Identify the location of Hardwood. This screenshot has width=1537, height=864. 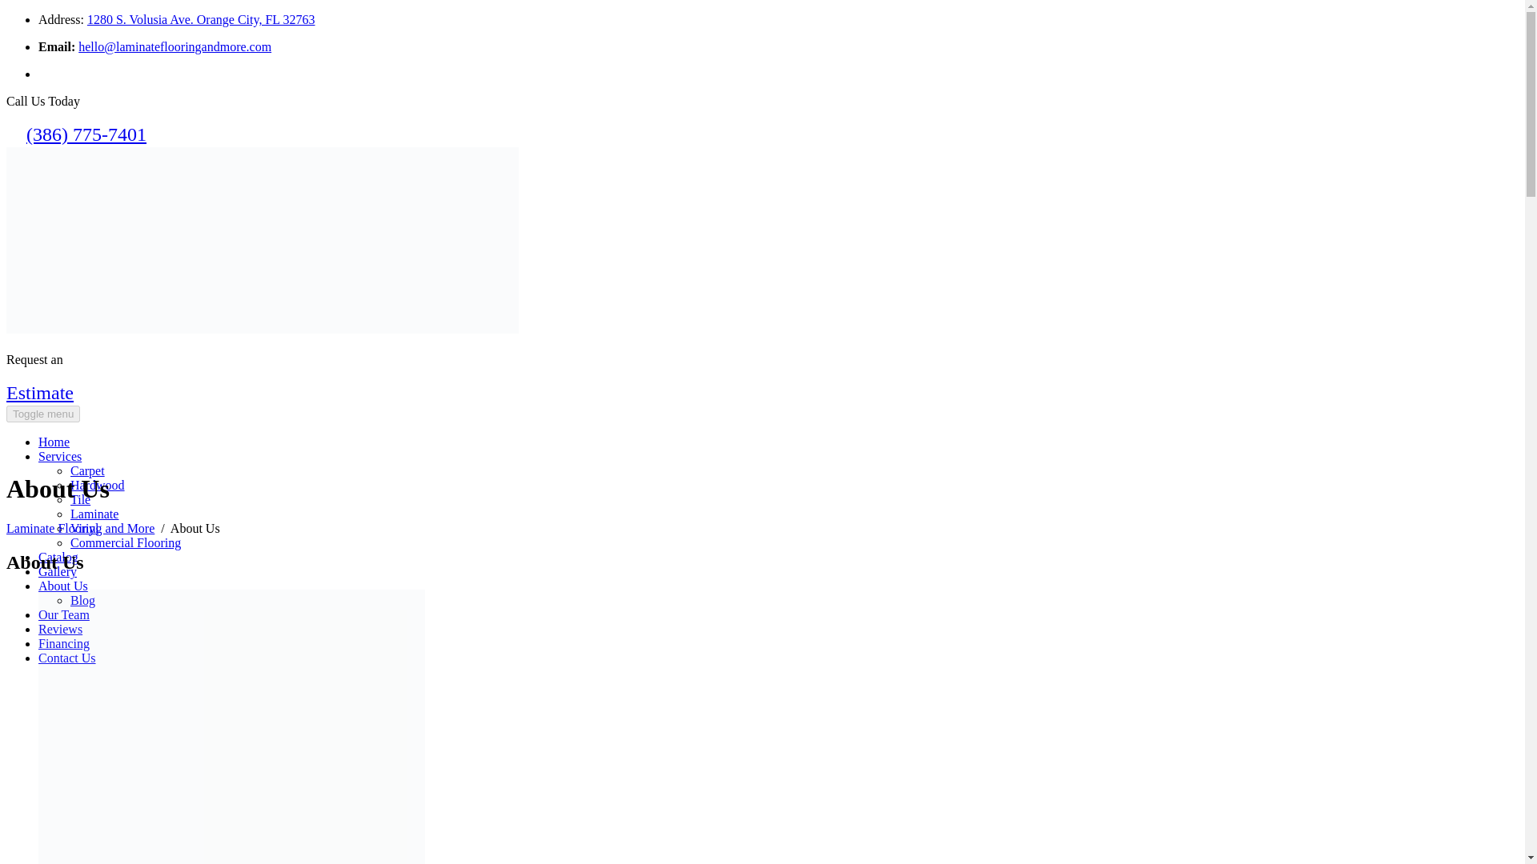
(98, 485).